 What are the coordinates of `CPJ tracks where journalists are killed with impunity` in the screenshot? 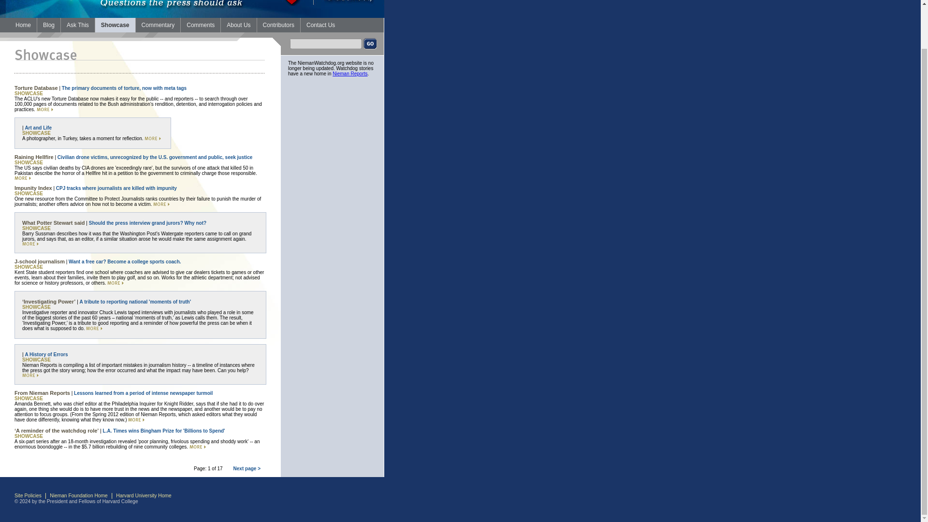 It's located at (116, 188).